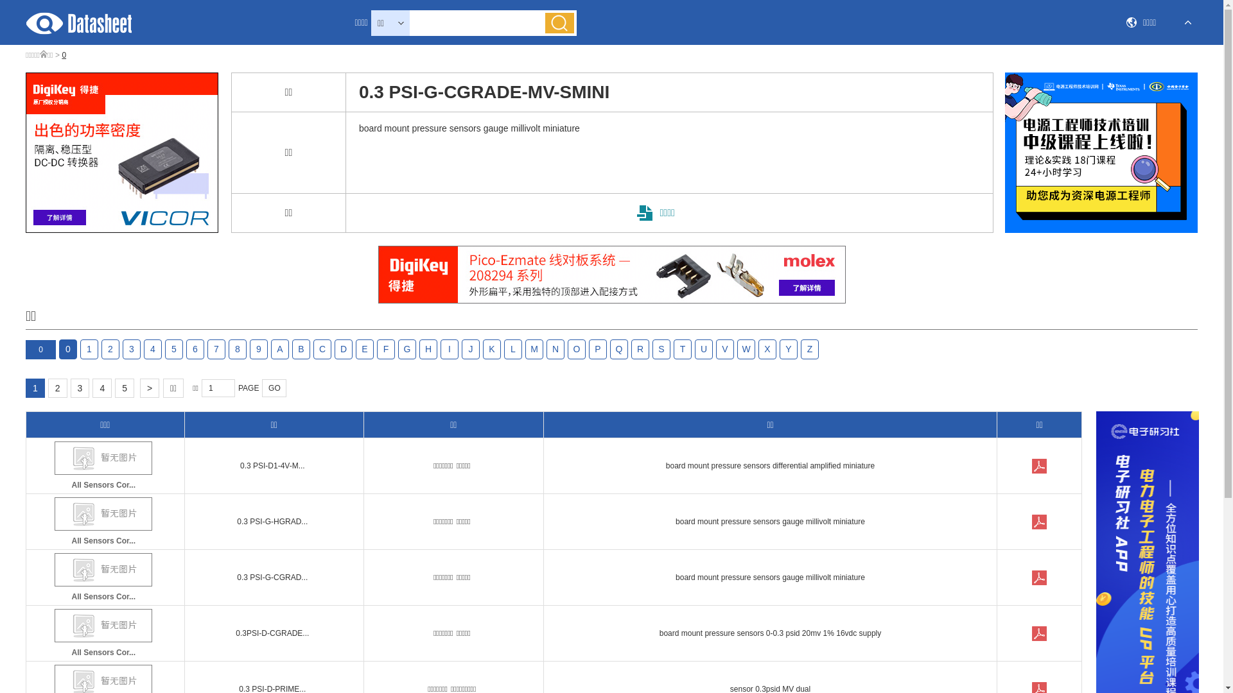  What do you see at coordinates (216, 349) in the screenshot?
I see `7` at bounding box center [216, 349].